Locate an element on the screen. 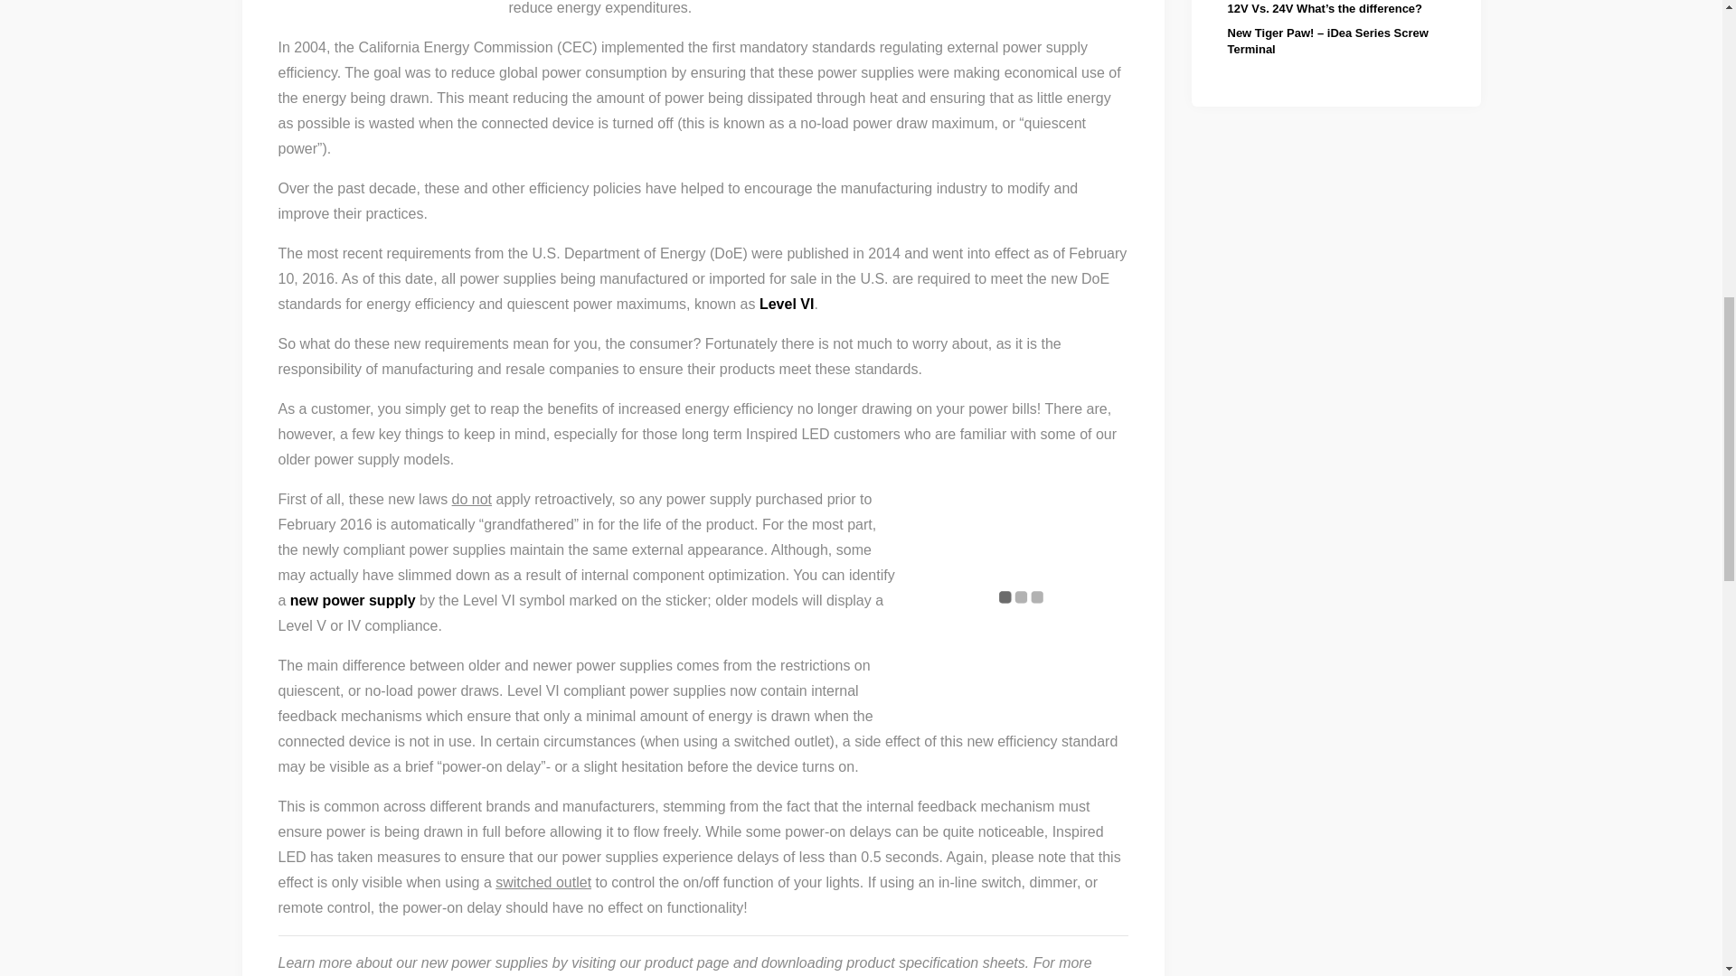 This screenshot has height=976, width=1736. new power supply is located at coordinates (353, 600).